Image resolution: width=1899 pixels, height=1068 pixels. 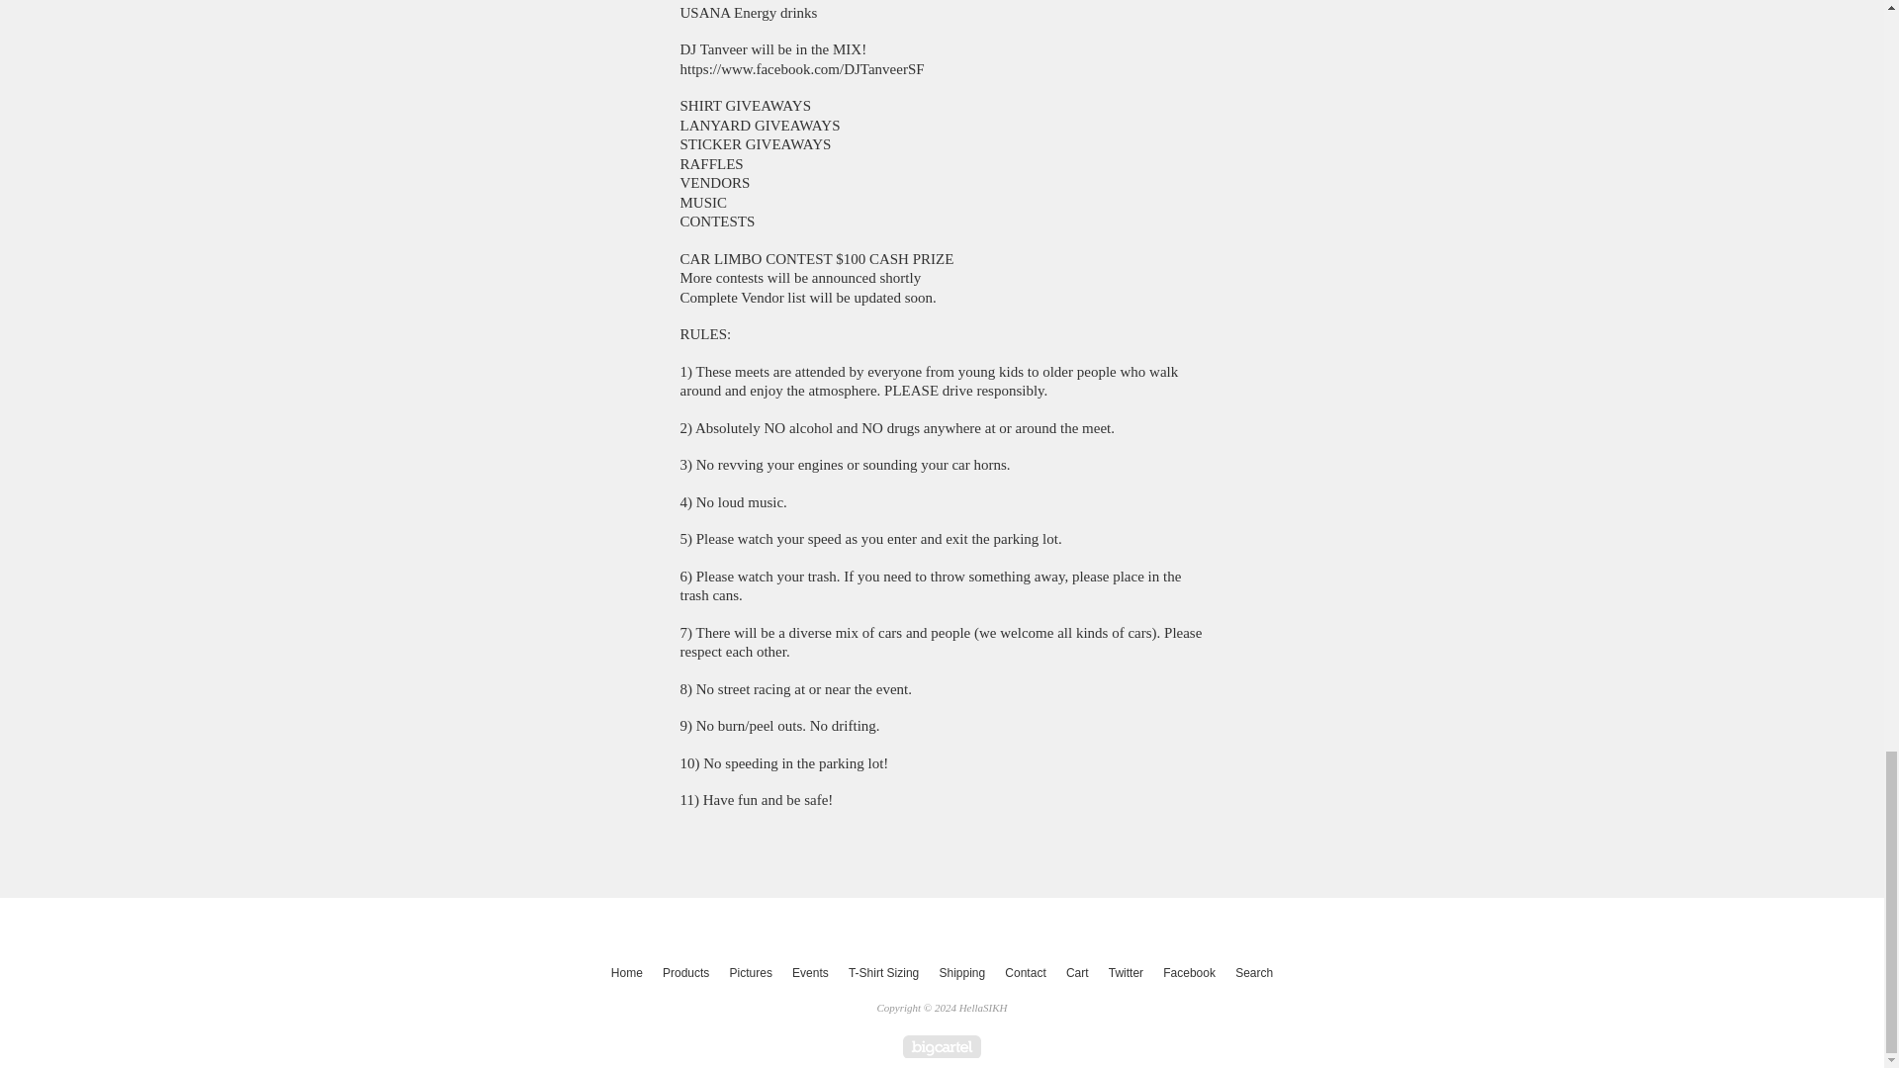 What do you see at coordinates (686, 973) in the screenshot?
I see `Products` at bounding box center [686, 973].